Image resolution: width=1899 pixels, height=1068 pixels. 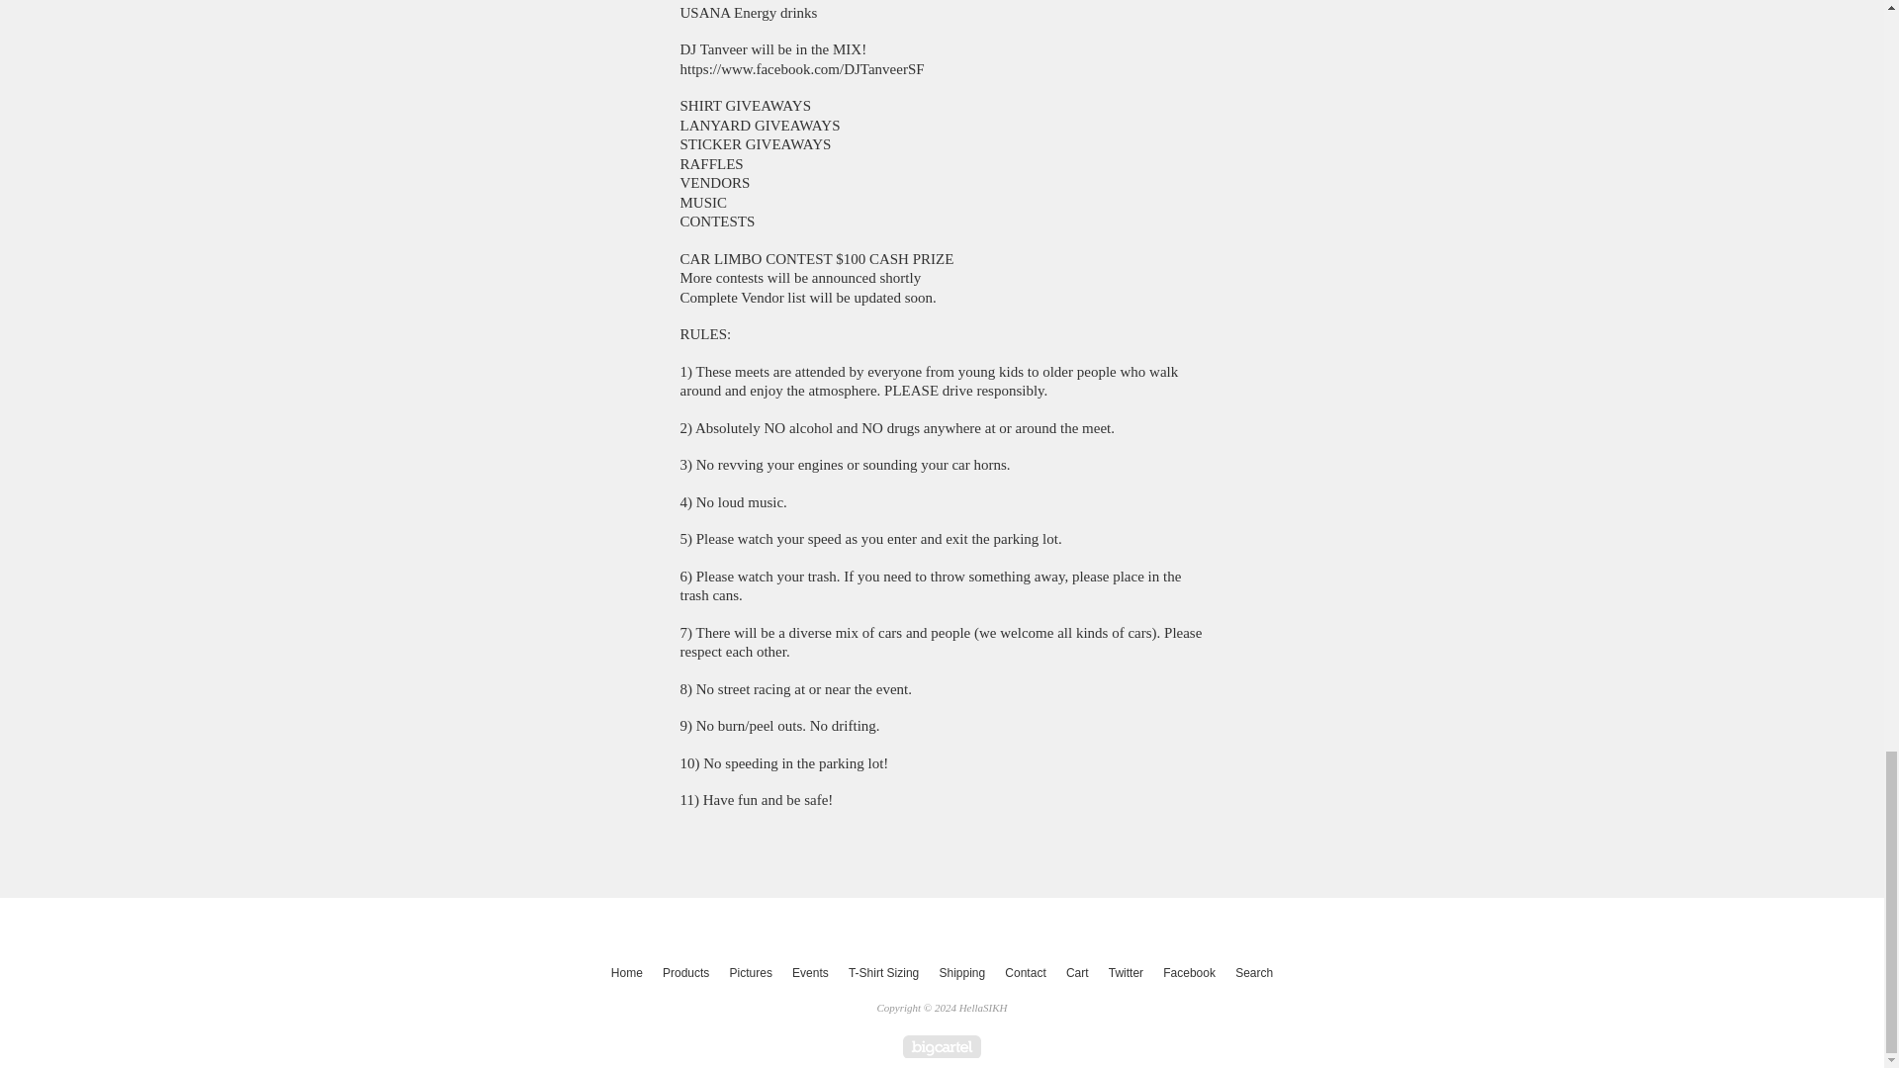 What do you see at coordinates (686, 973) in the screenshot?
I see `Products` at bounding box center [686, 973].